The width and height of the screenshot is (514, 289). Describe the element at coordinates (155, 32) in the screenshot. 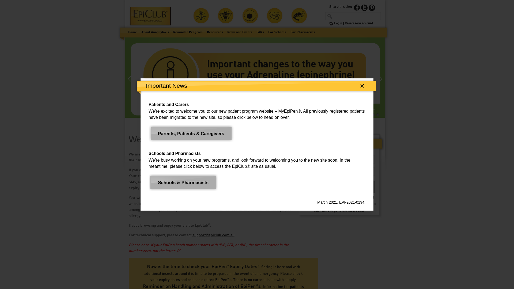

I see `About Anaphylaxis` at that location.